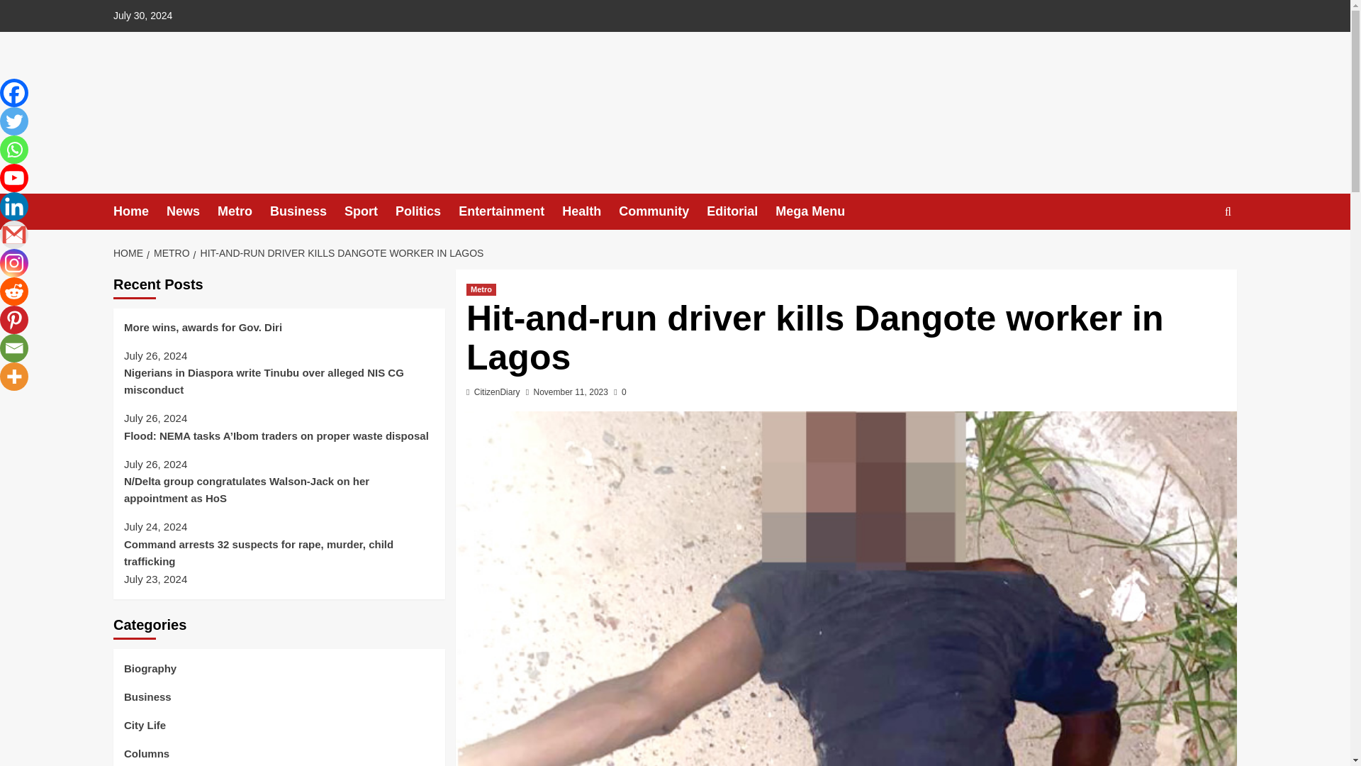 This screenshot has height=766, width=1361. What do you see at coordinates (1195, 255) in the screenshot?
I see `Search` at bounding box center [1195, 255].